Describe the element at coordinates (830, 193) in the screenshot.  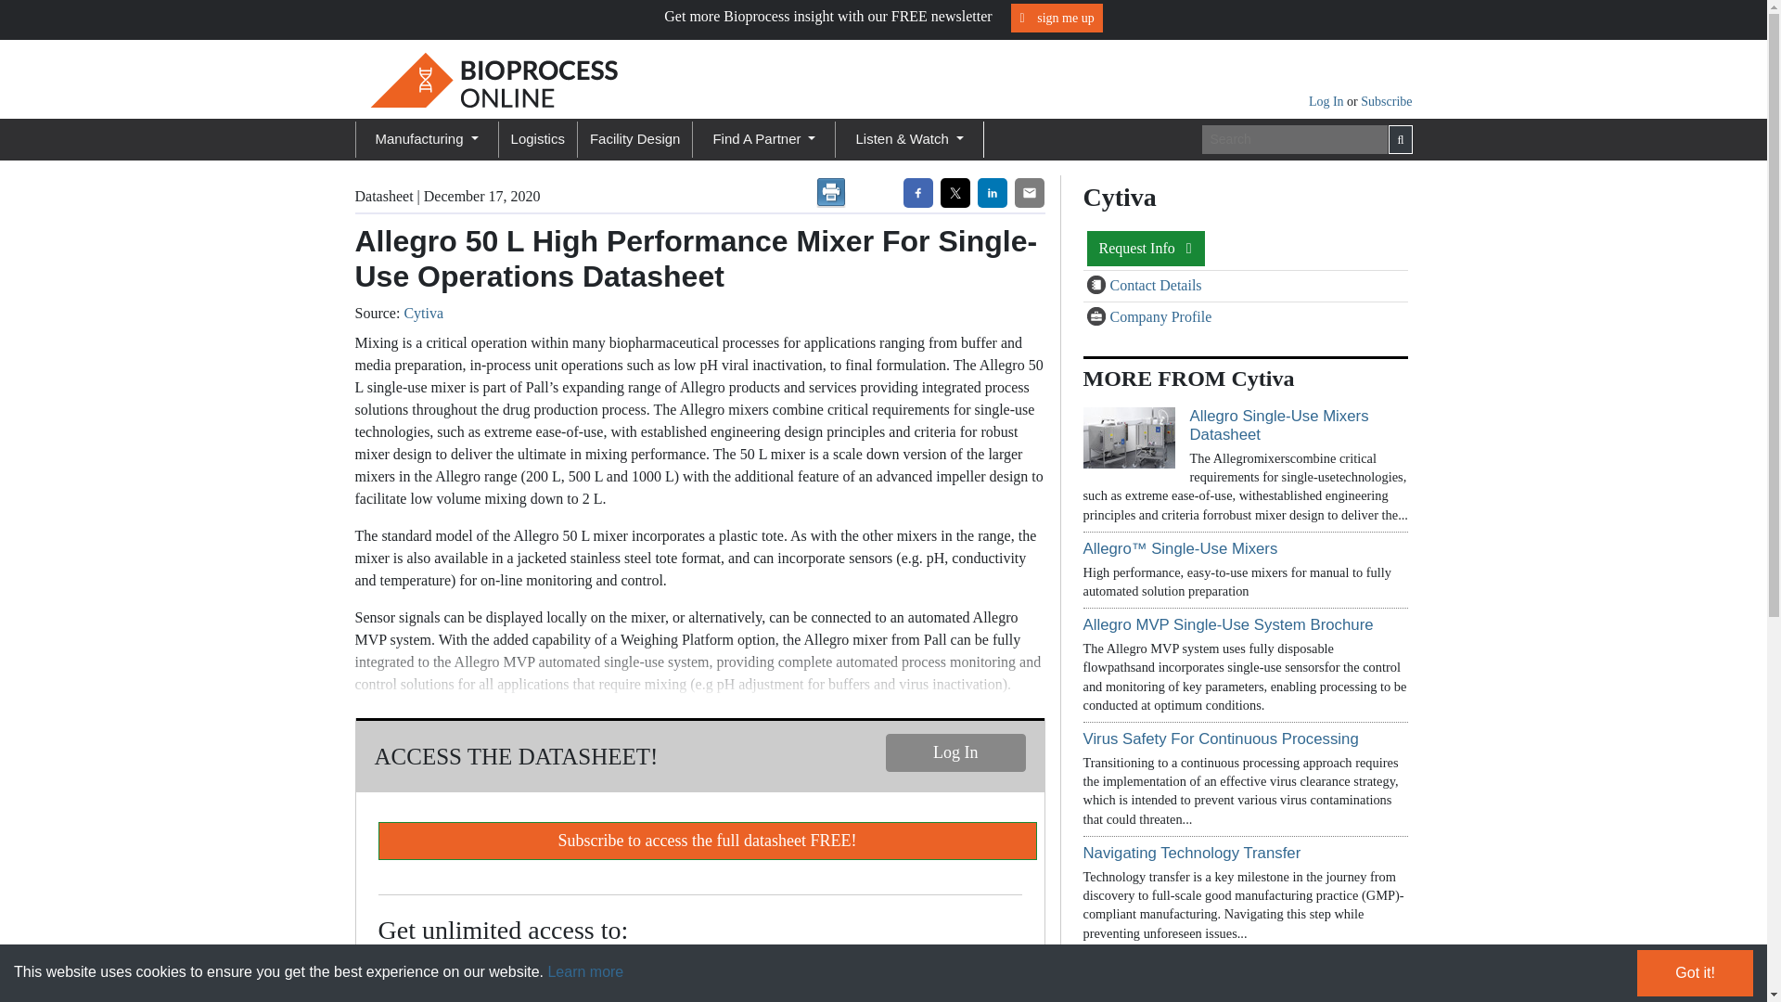
I see `Print` at that location.